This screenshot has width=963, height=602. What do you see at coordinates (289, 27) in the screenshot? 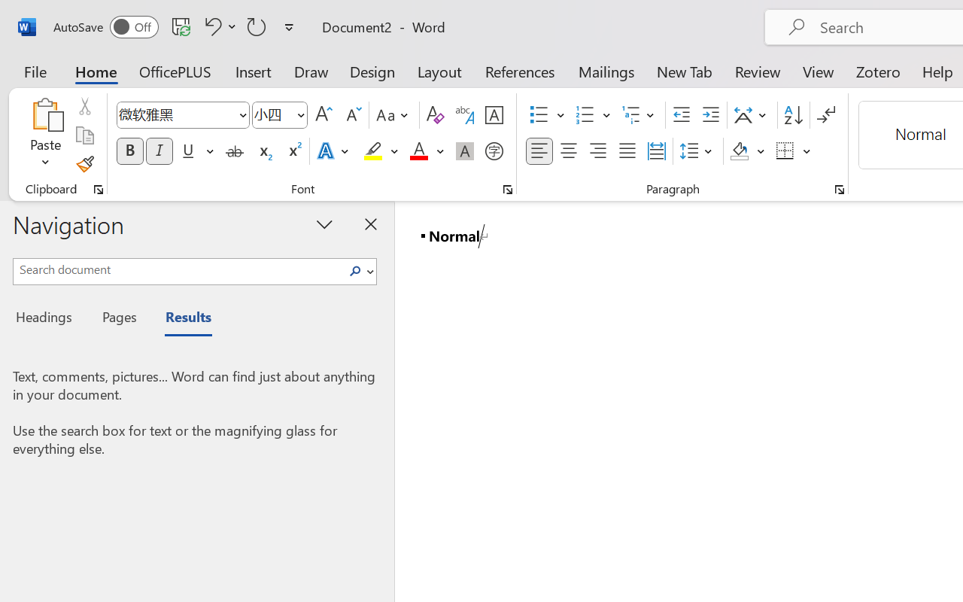
I see `Customize Quick Access Toolbar` at bounding box center [289, 27].